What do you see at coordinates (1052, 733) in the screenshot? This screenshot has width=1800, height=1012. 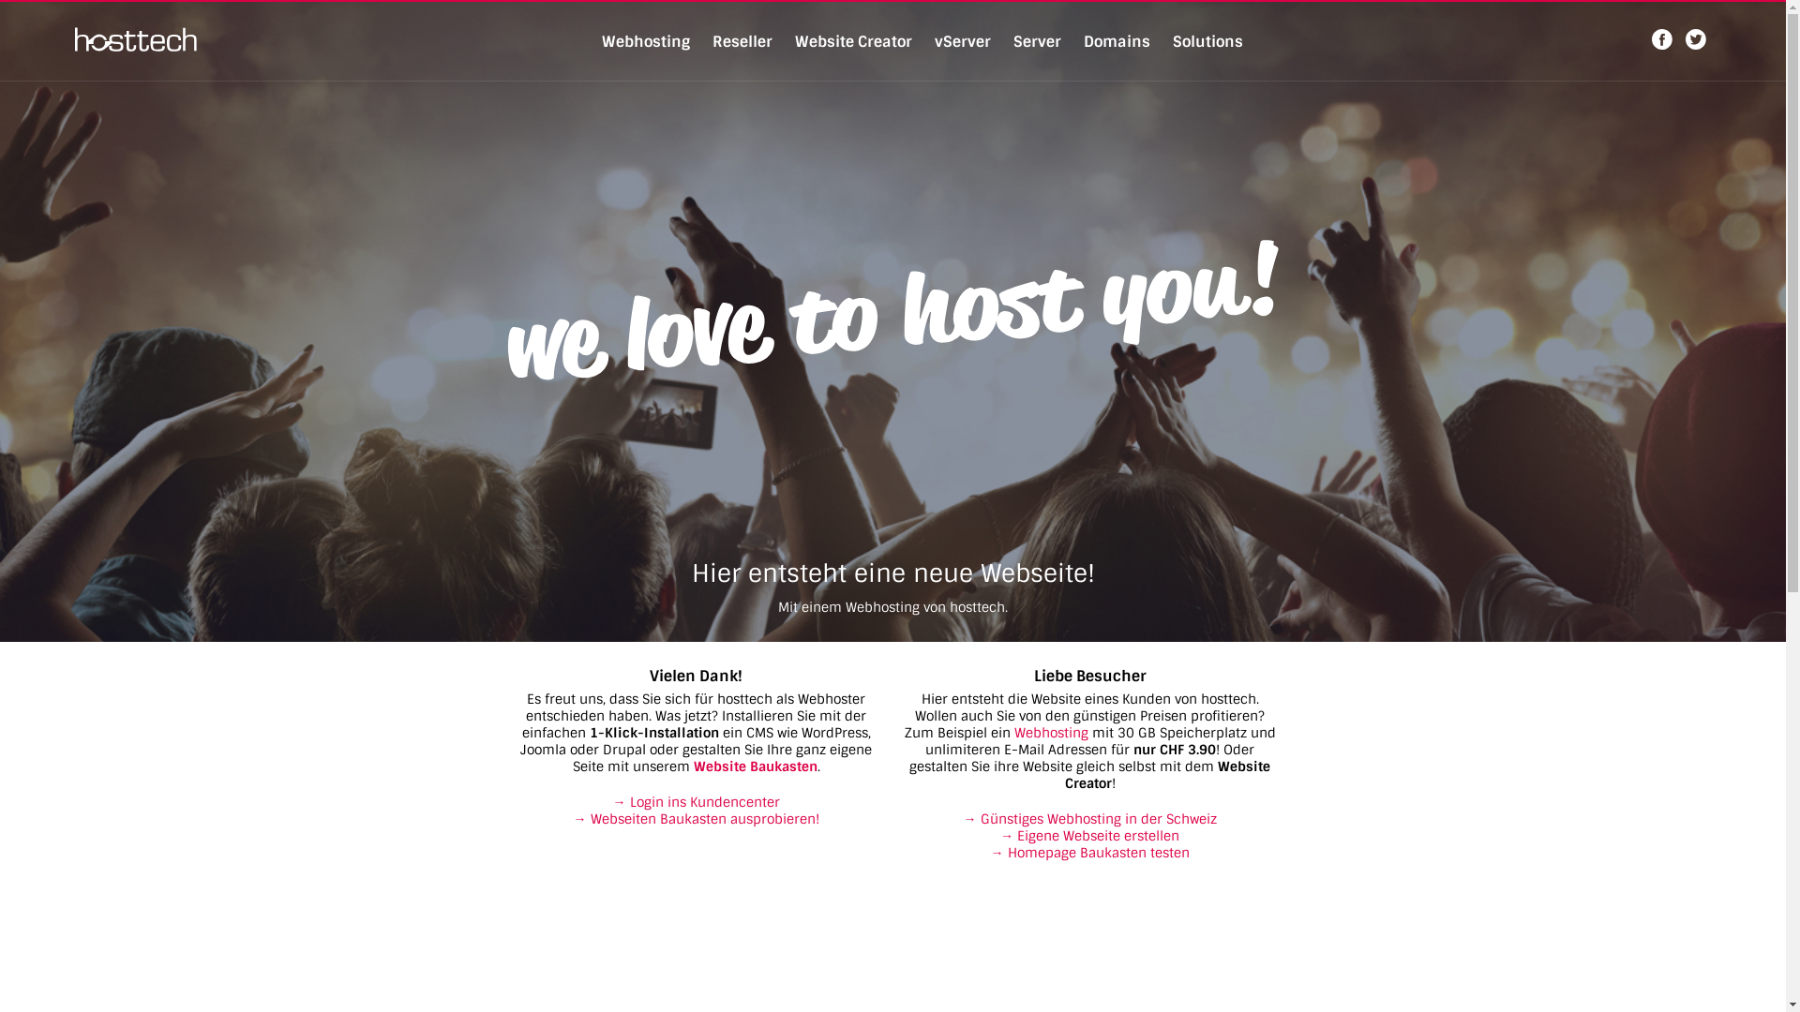 I see `Webhosting` at bounding box center [1052, 733].